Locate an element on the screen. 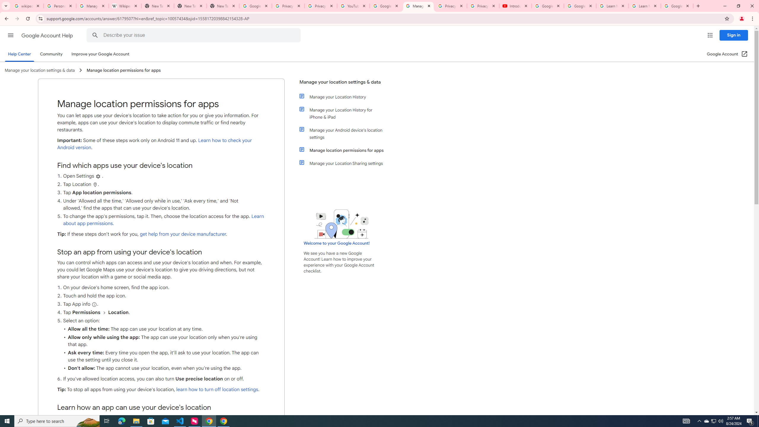 The height and width of the screenshot is (427, 759). Manage location permissions for apps - Google Account Help is located at coordinates (419, 6).